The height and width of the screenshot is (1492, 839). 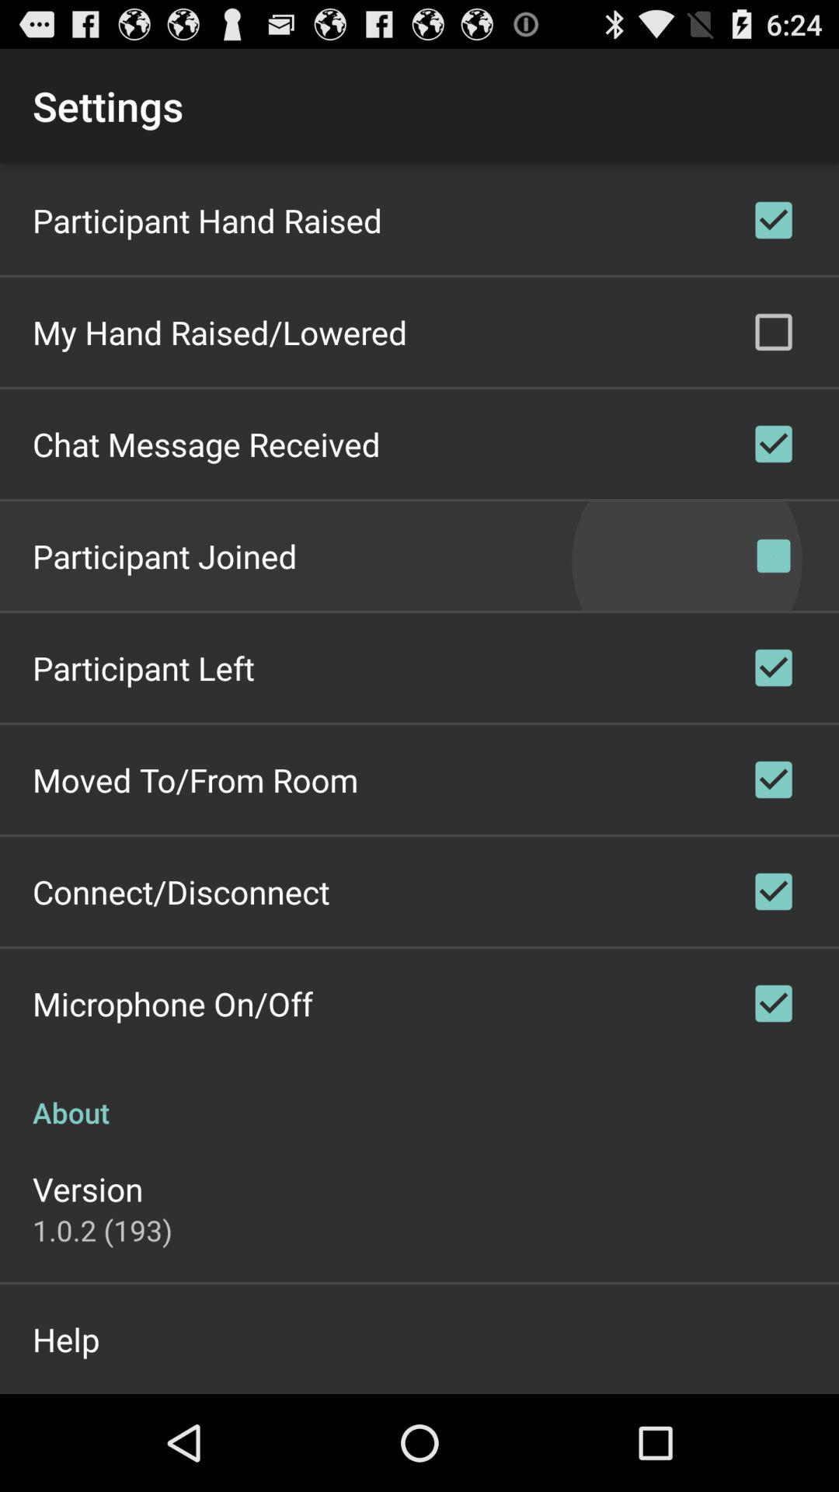 What do you see at coordinates (207, 444) in the screenshot?
I see `turn on the chat message received item` at bounding box center [207, 444].